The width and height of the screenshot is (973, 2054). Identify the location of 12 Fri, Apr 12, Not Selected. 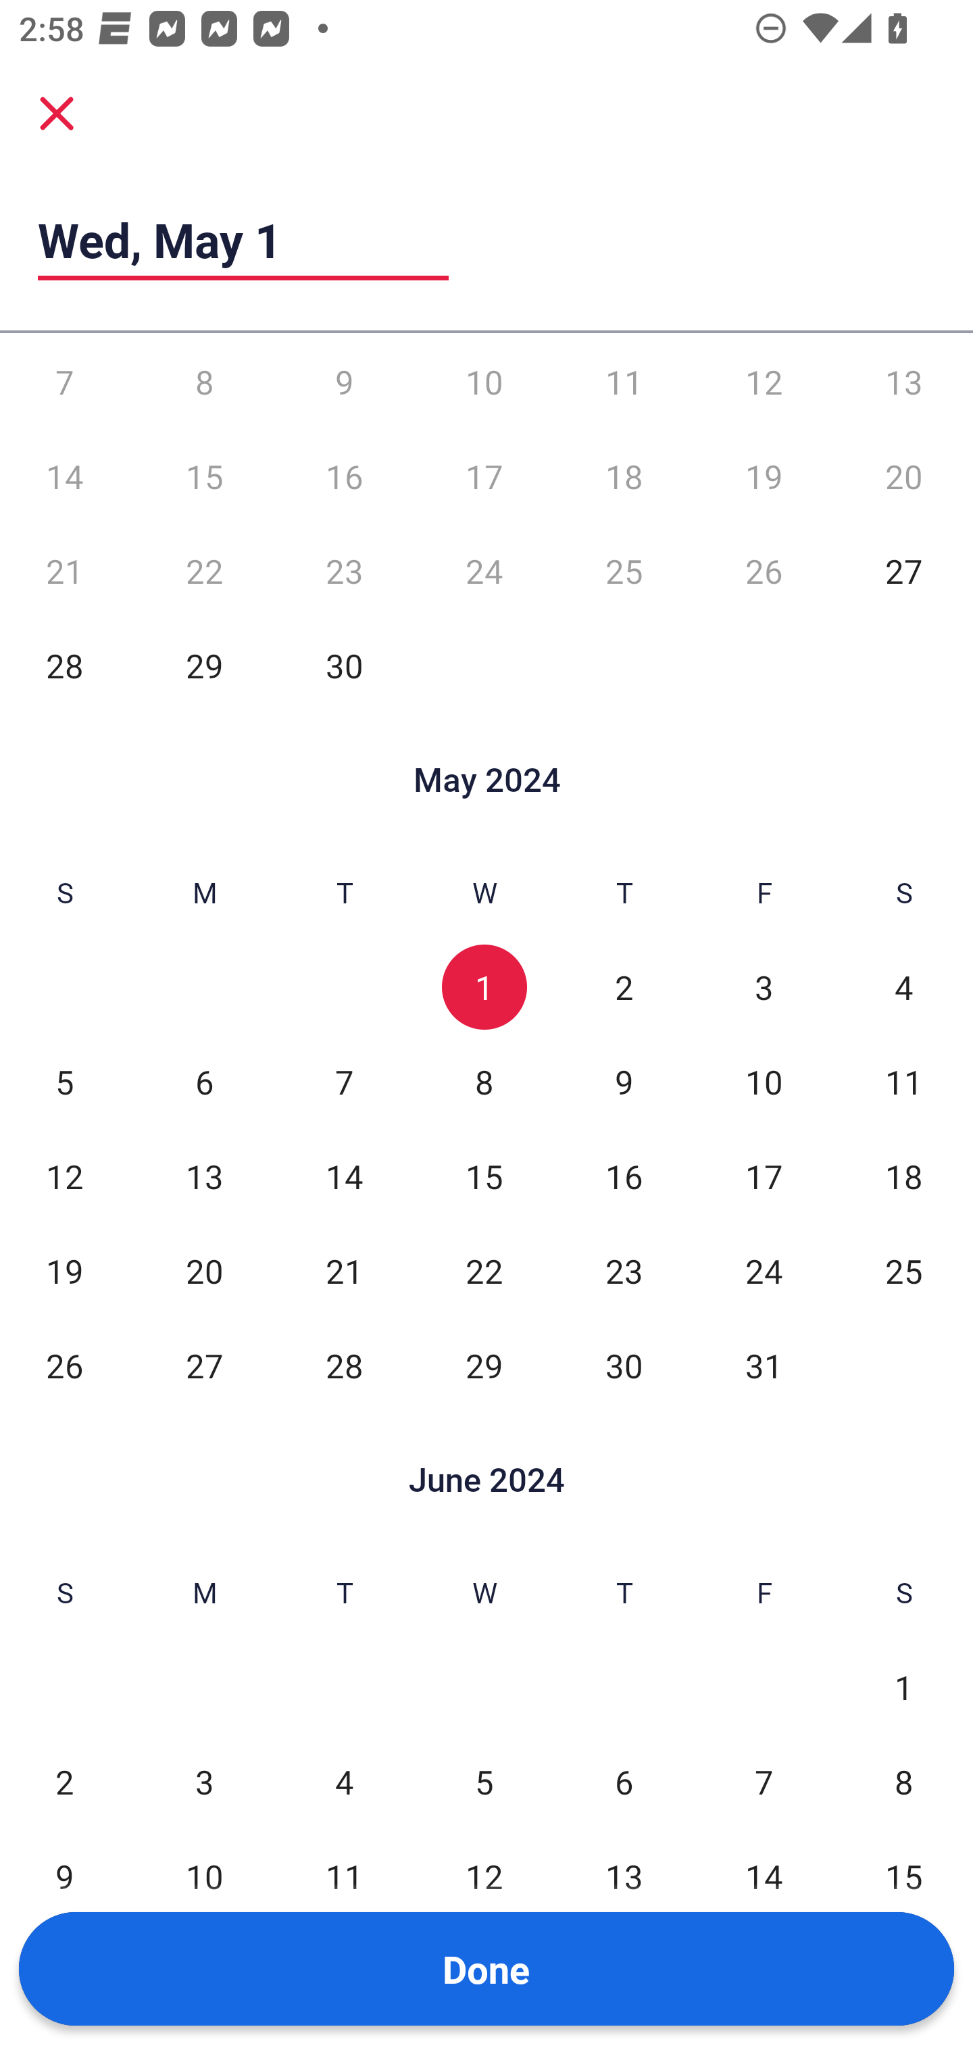
(764, 382).